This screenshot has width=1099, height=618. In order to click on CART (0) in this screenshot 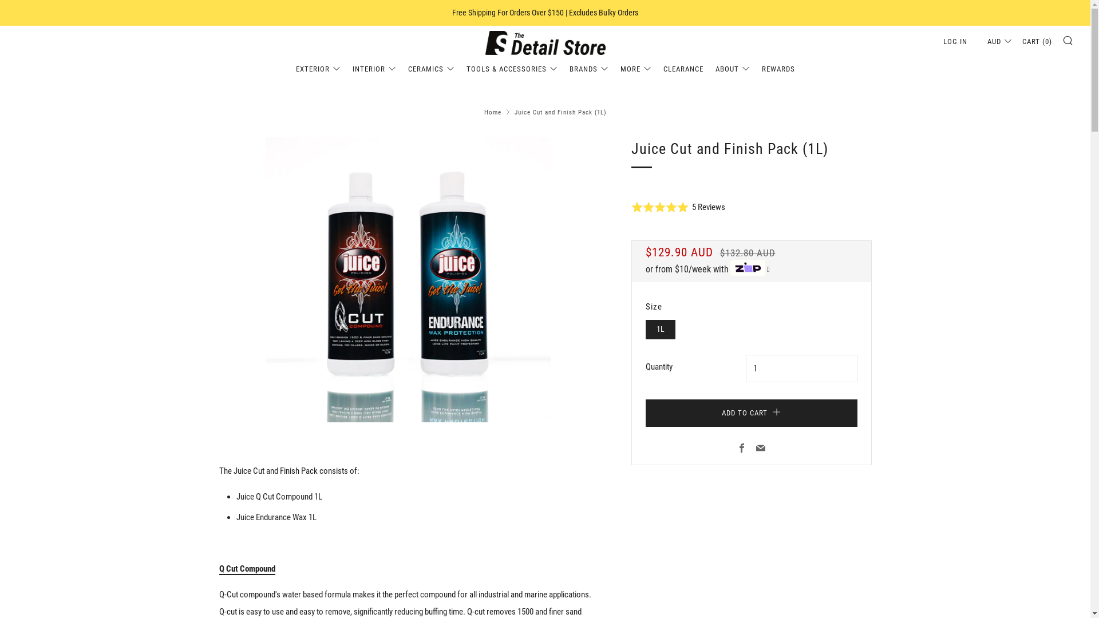, I will do `click(1037, 42)`.